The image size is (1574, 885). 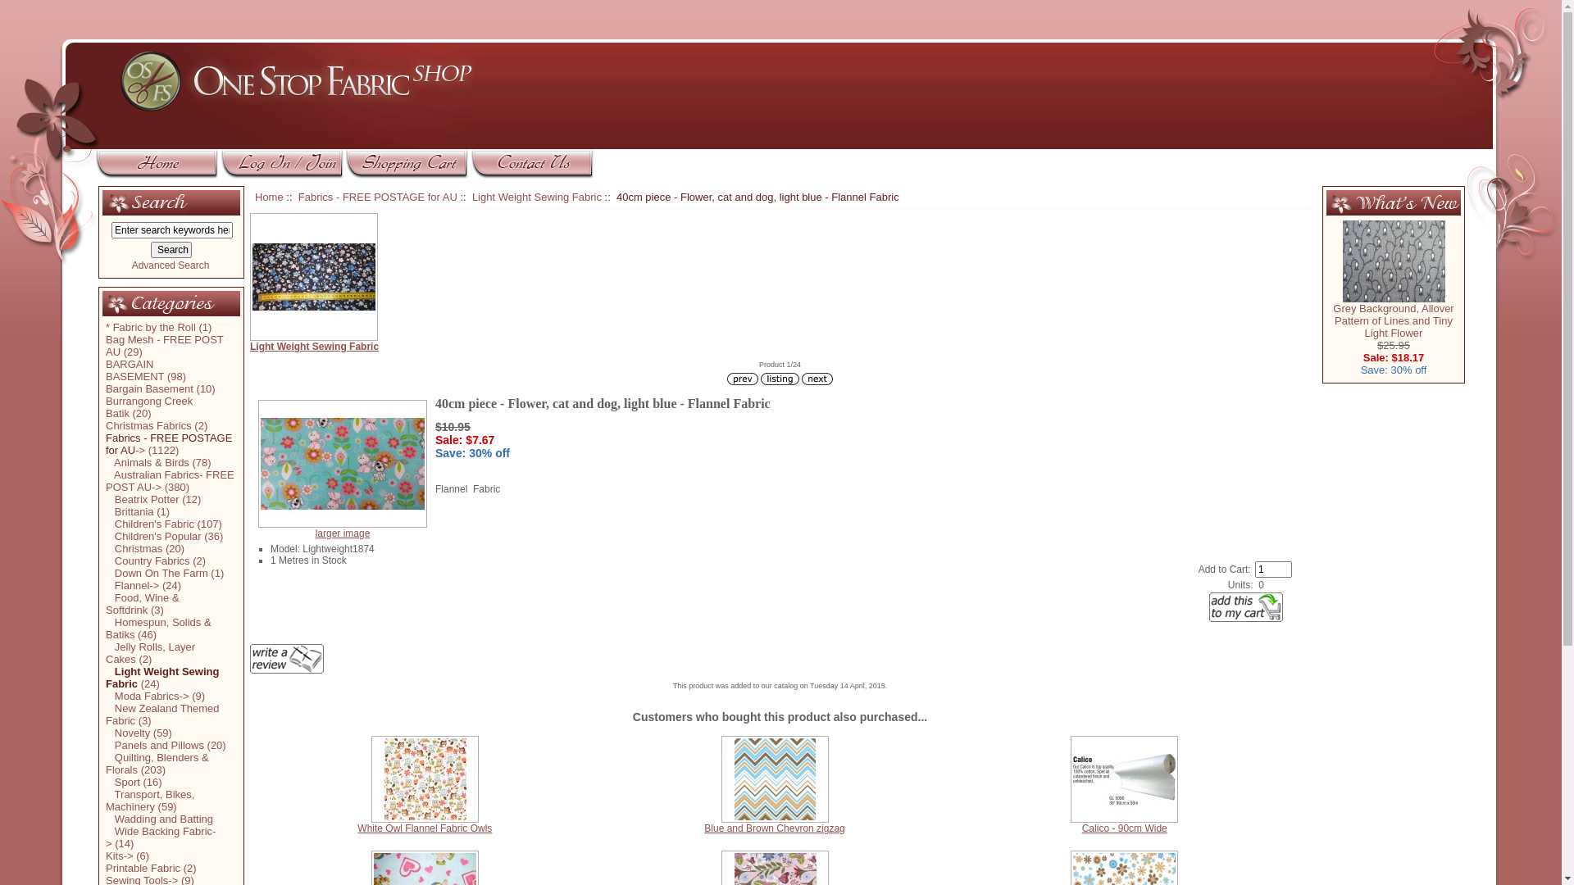 What do you see at coordinates (162, 715) in the screenshot?
I see `   New Zealand Themed Fabric` at bounding box center [162, 715].